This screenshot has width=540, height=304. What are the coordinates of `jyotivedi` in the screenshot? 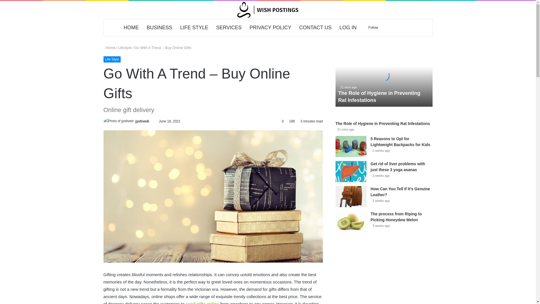 It's located at (142, 121).